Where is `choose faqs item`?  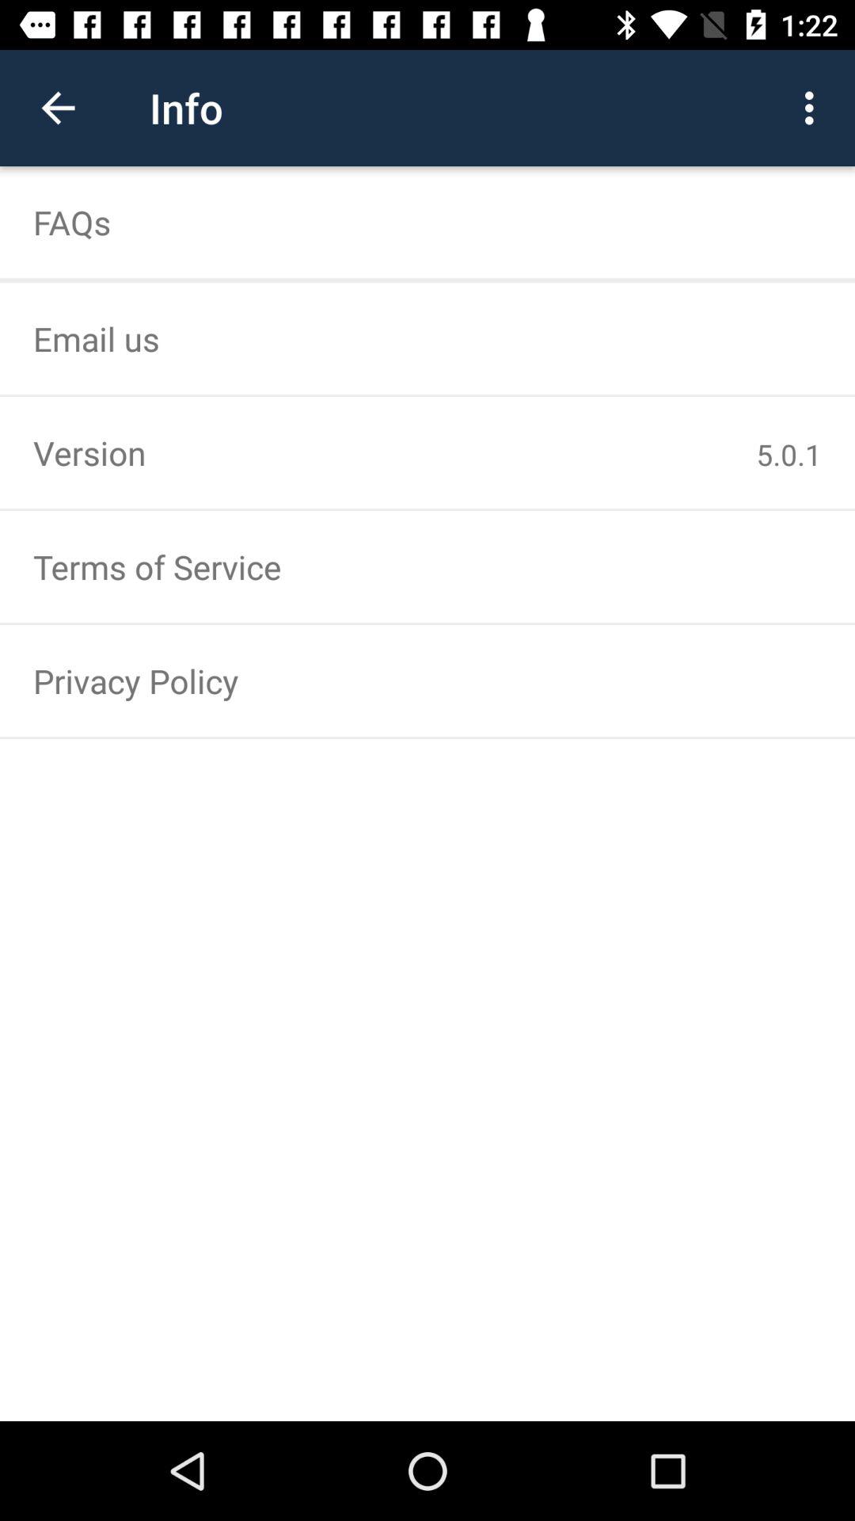
choose faqs item is located at coordinates (427, 222).